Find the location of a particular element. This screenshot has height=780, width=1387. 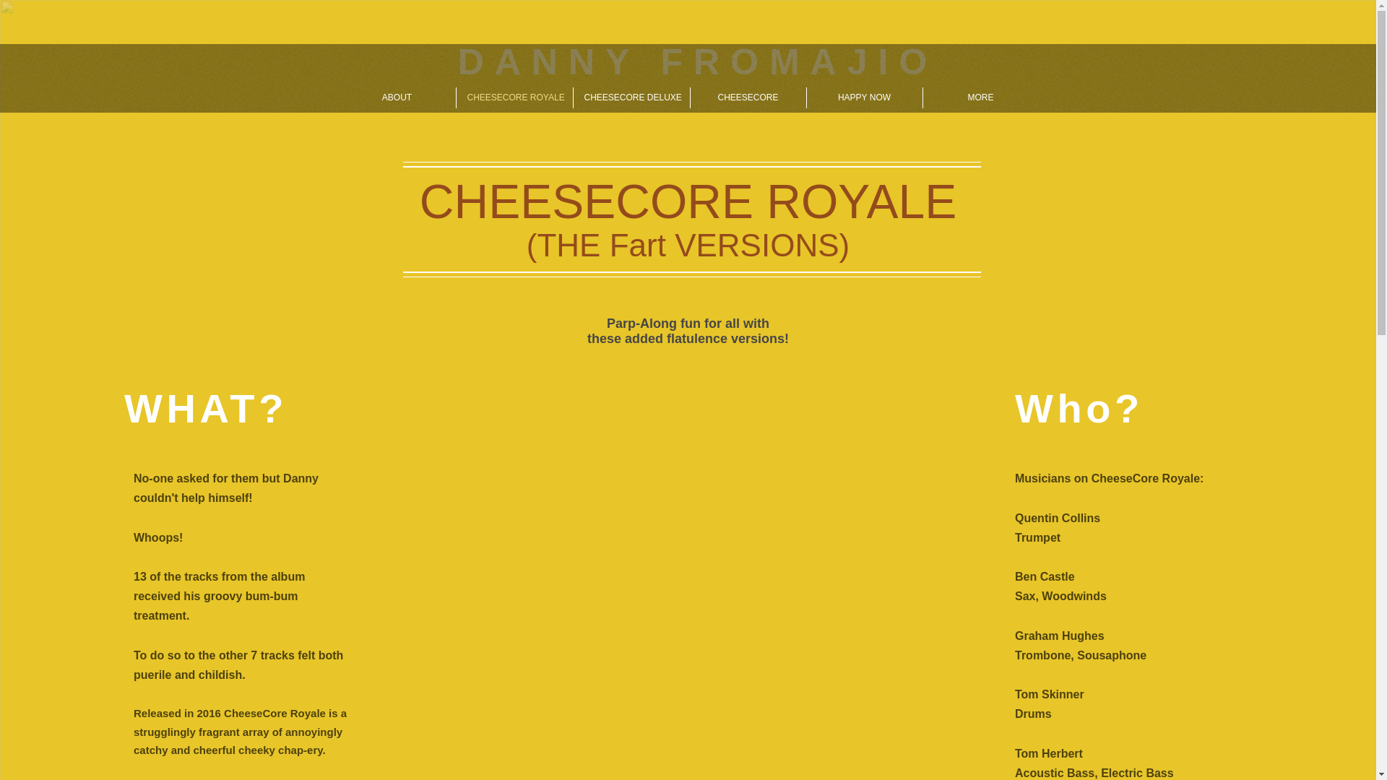

CHEESECORE is located at coordinates (748, 97).